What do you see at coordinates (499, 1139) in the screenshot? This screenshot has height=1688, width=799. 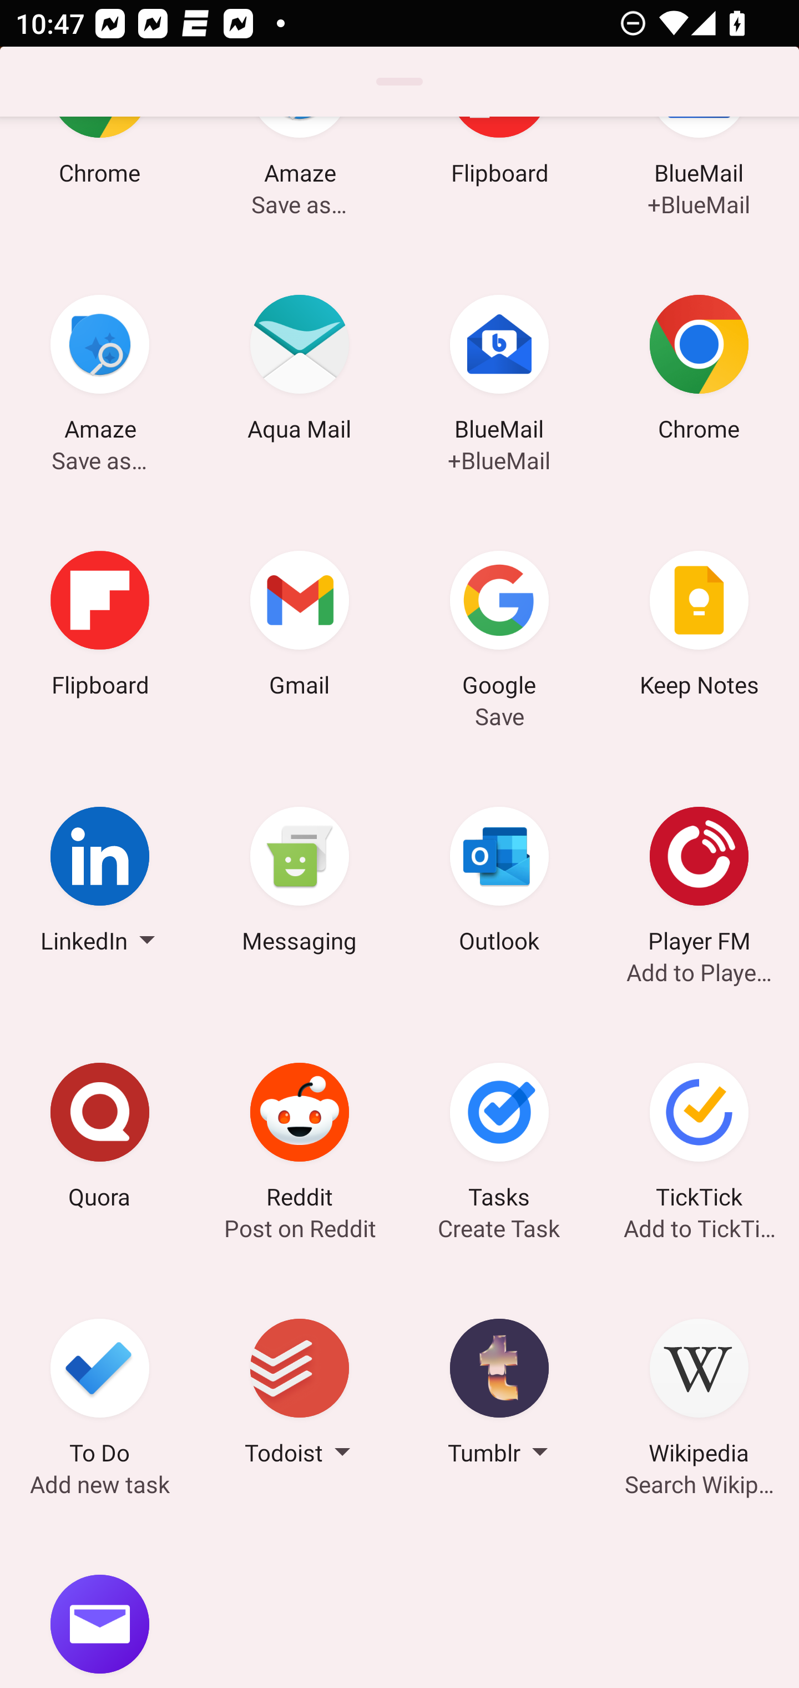 I see `Tasks Create Task` at bounding box center [499, 1139].